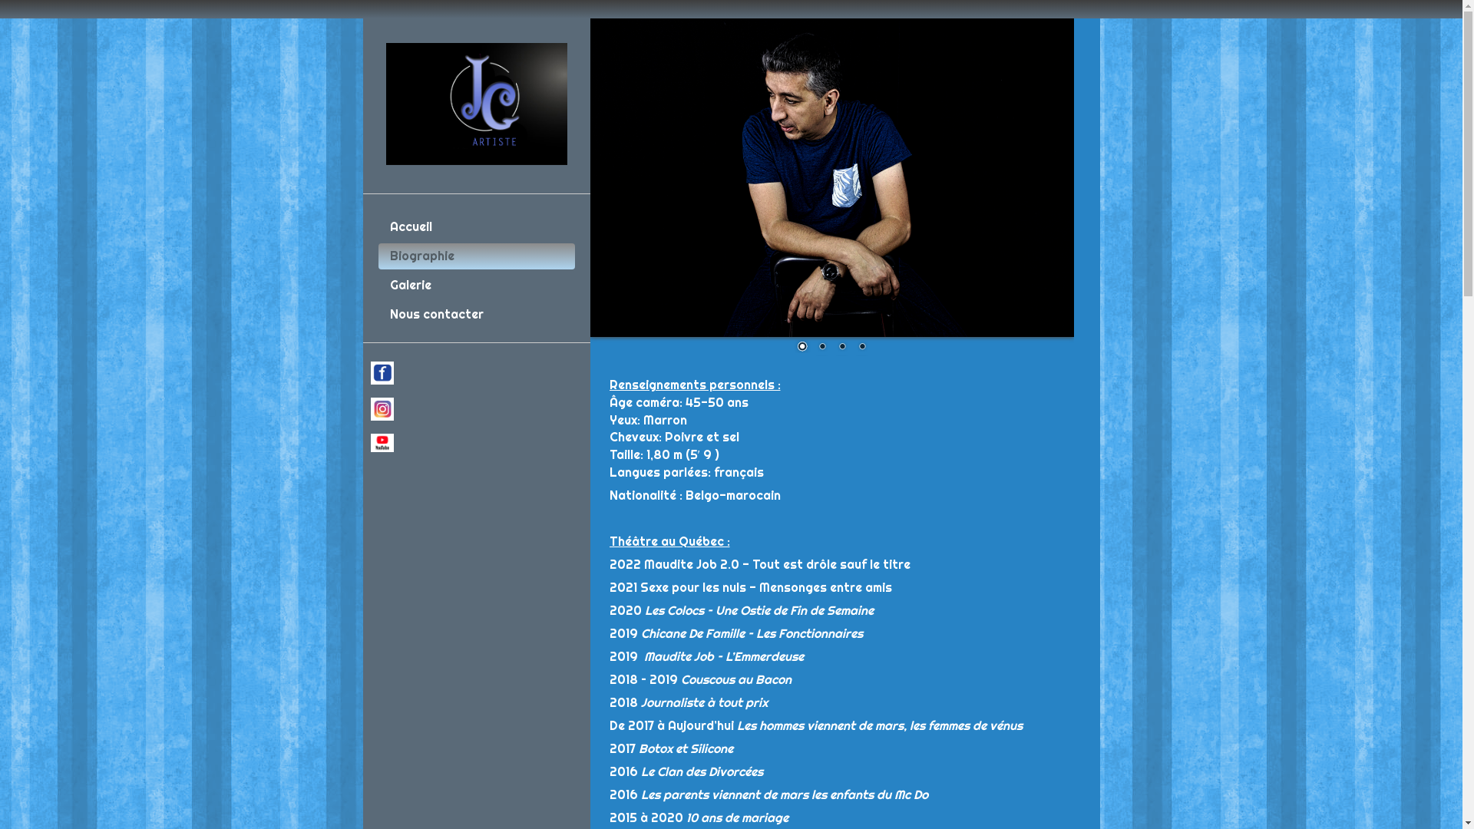 Image resolution: width=1474 pixels, height=829 pixels. What do you see at coordinates (476, 227) in the screenshot?
I see `Accueil` at bounding box center [476, 227].